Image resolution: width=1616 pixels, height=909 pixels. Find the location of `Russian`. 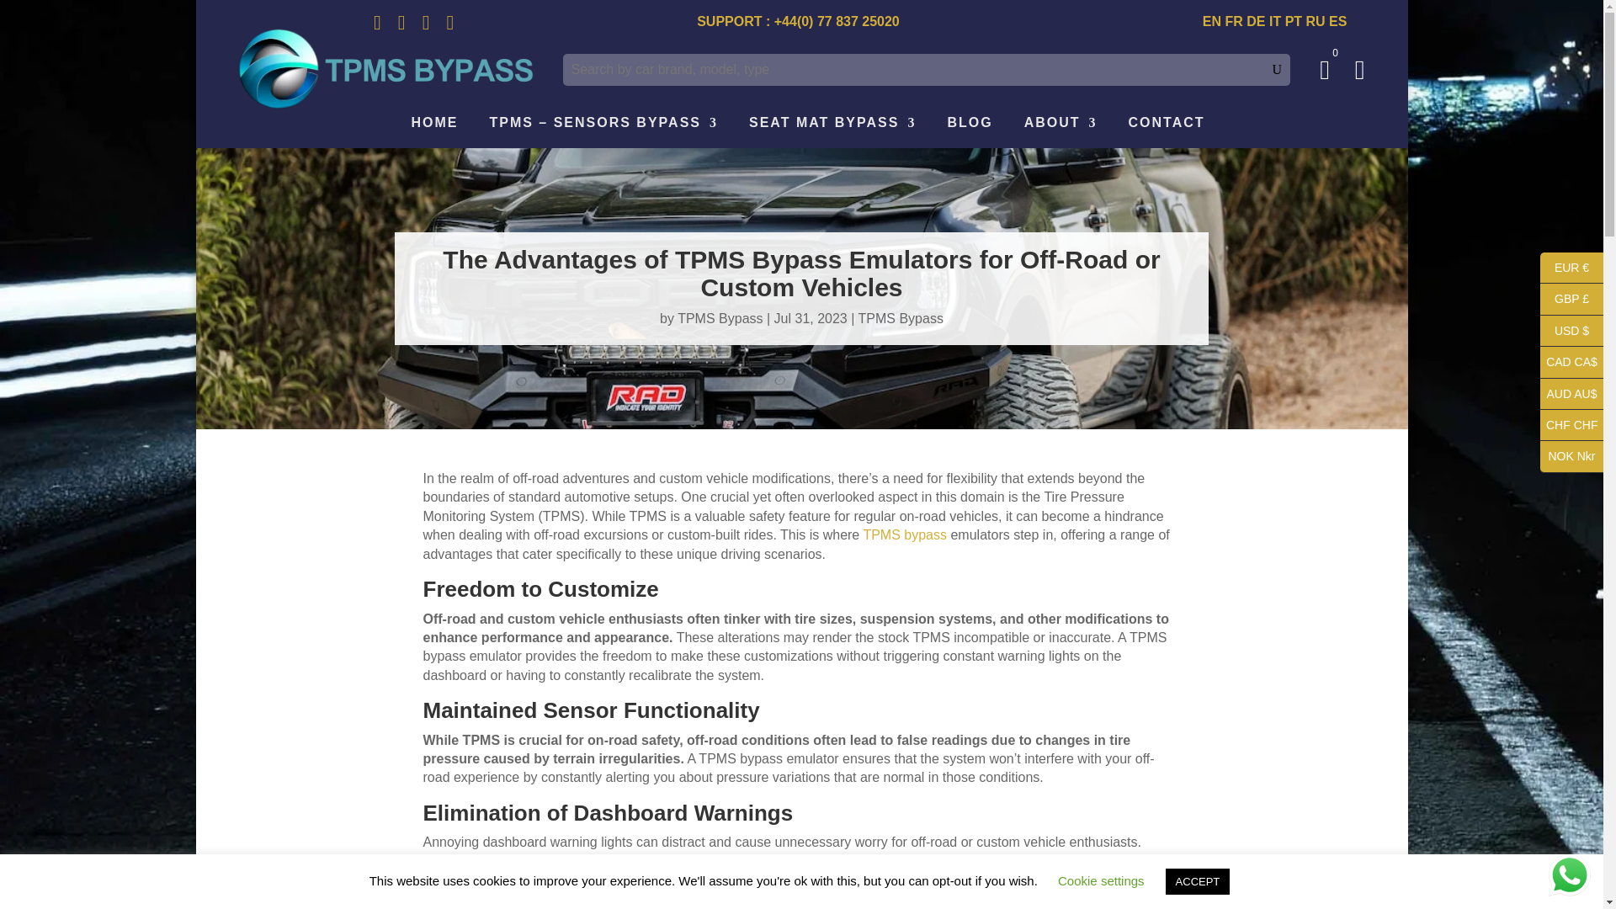

Russian is located at coordinates (1315, 21).